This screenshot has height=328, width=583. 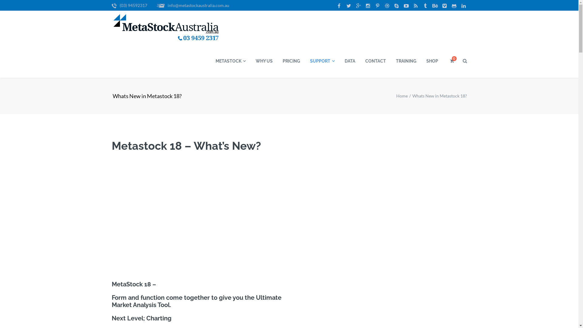 I want to click on SHOP, so click(x=432, y=61).